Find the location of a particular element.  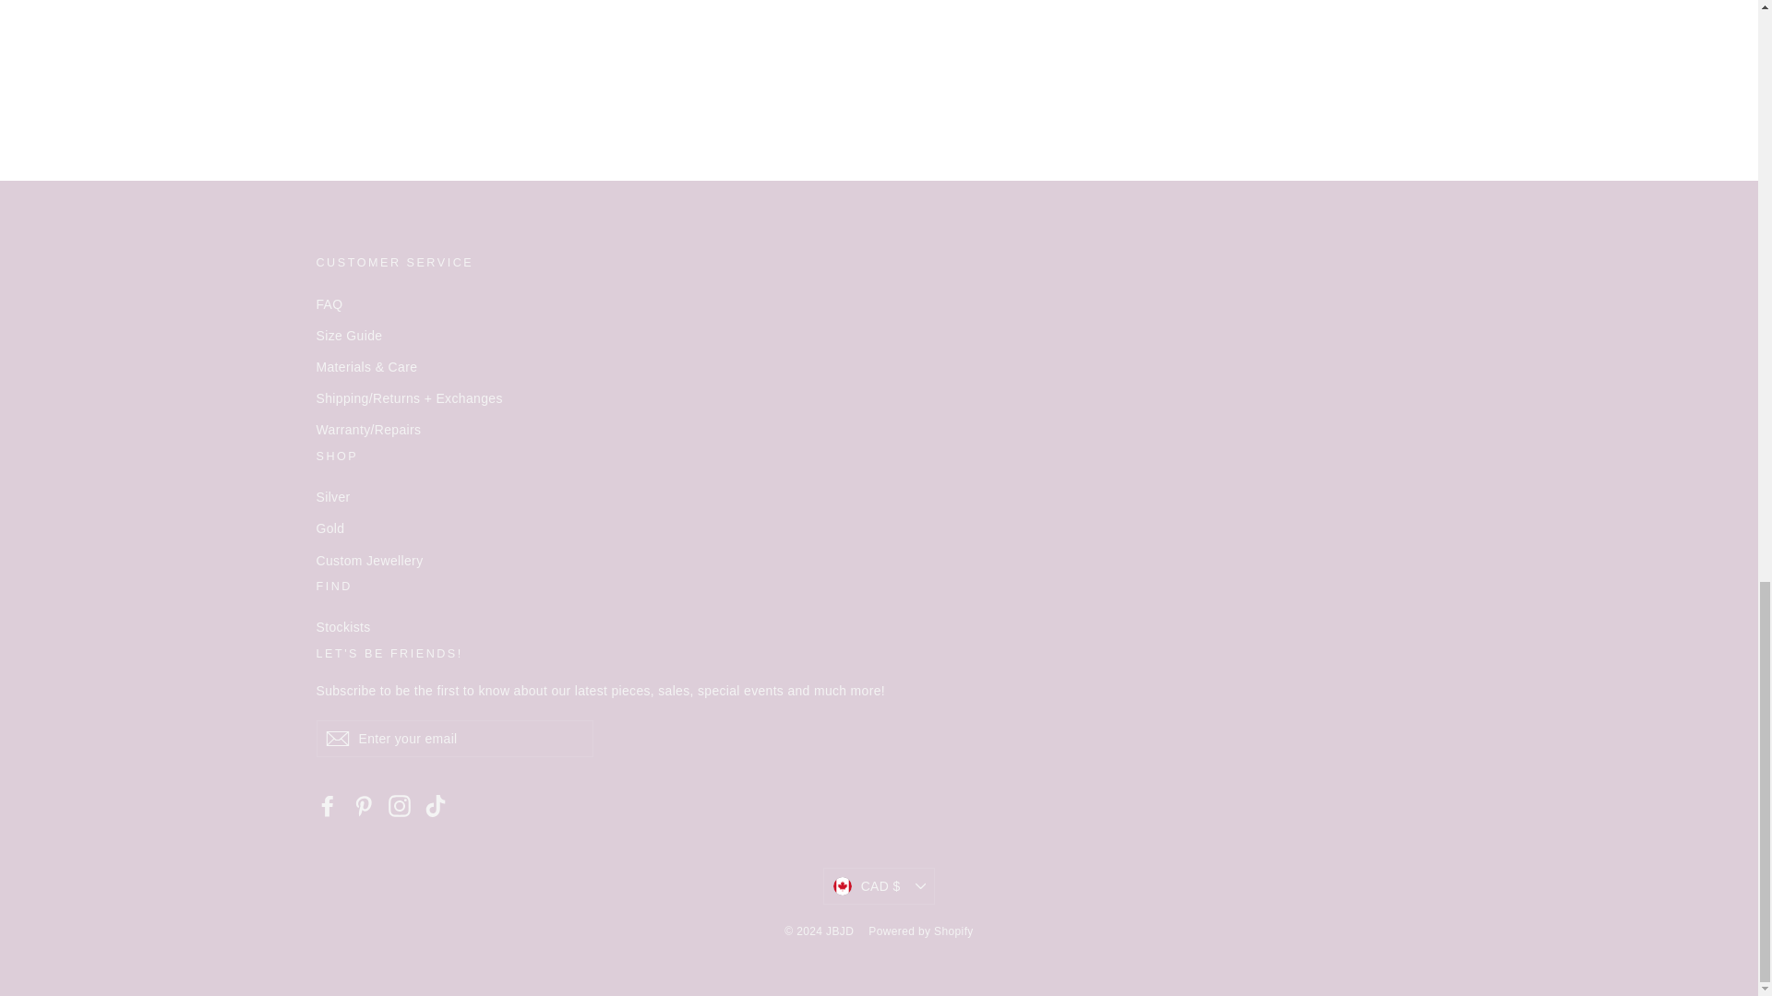

JBJD on Facebook is located at coordinates (327, 804).